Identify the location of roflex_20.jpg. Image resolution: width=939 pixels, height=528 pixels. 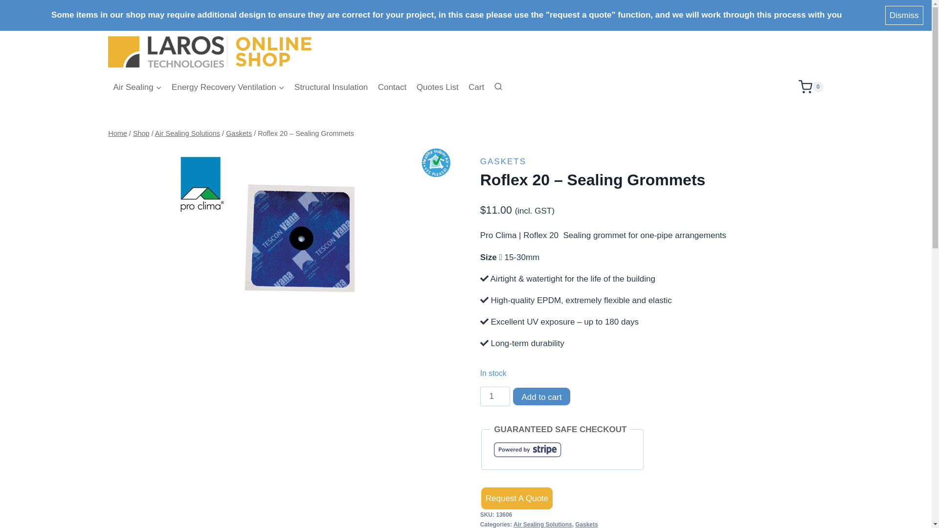
(280, 230).